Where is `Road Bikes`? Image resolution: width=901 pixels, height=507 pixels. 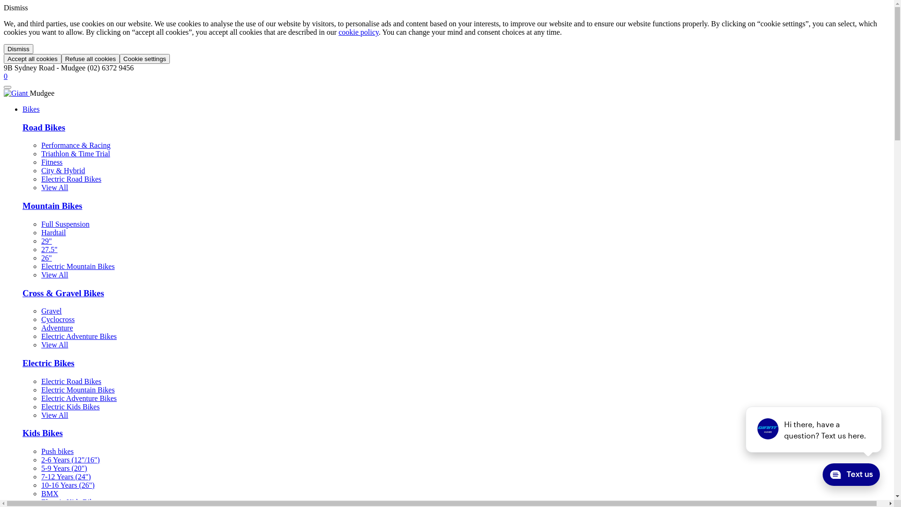
Road Bikes is located at coordinates (44, 128).